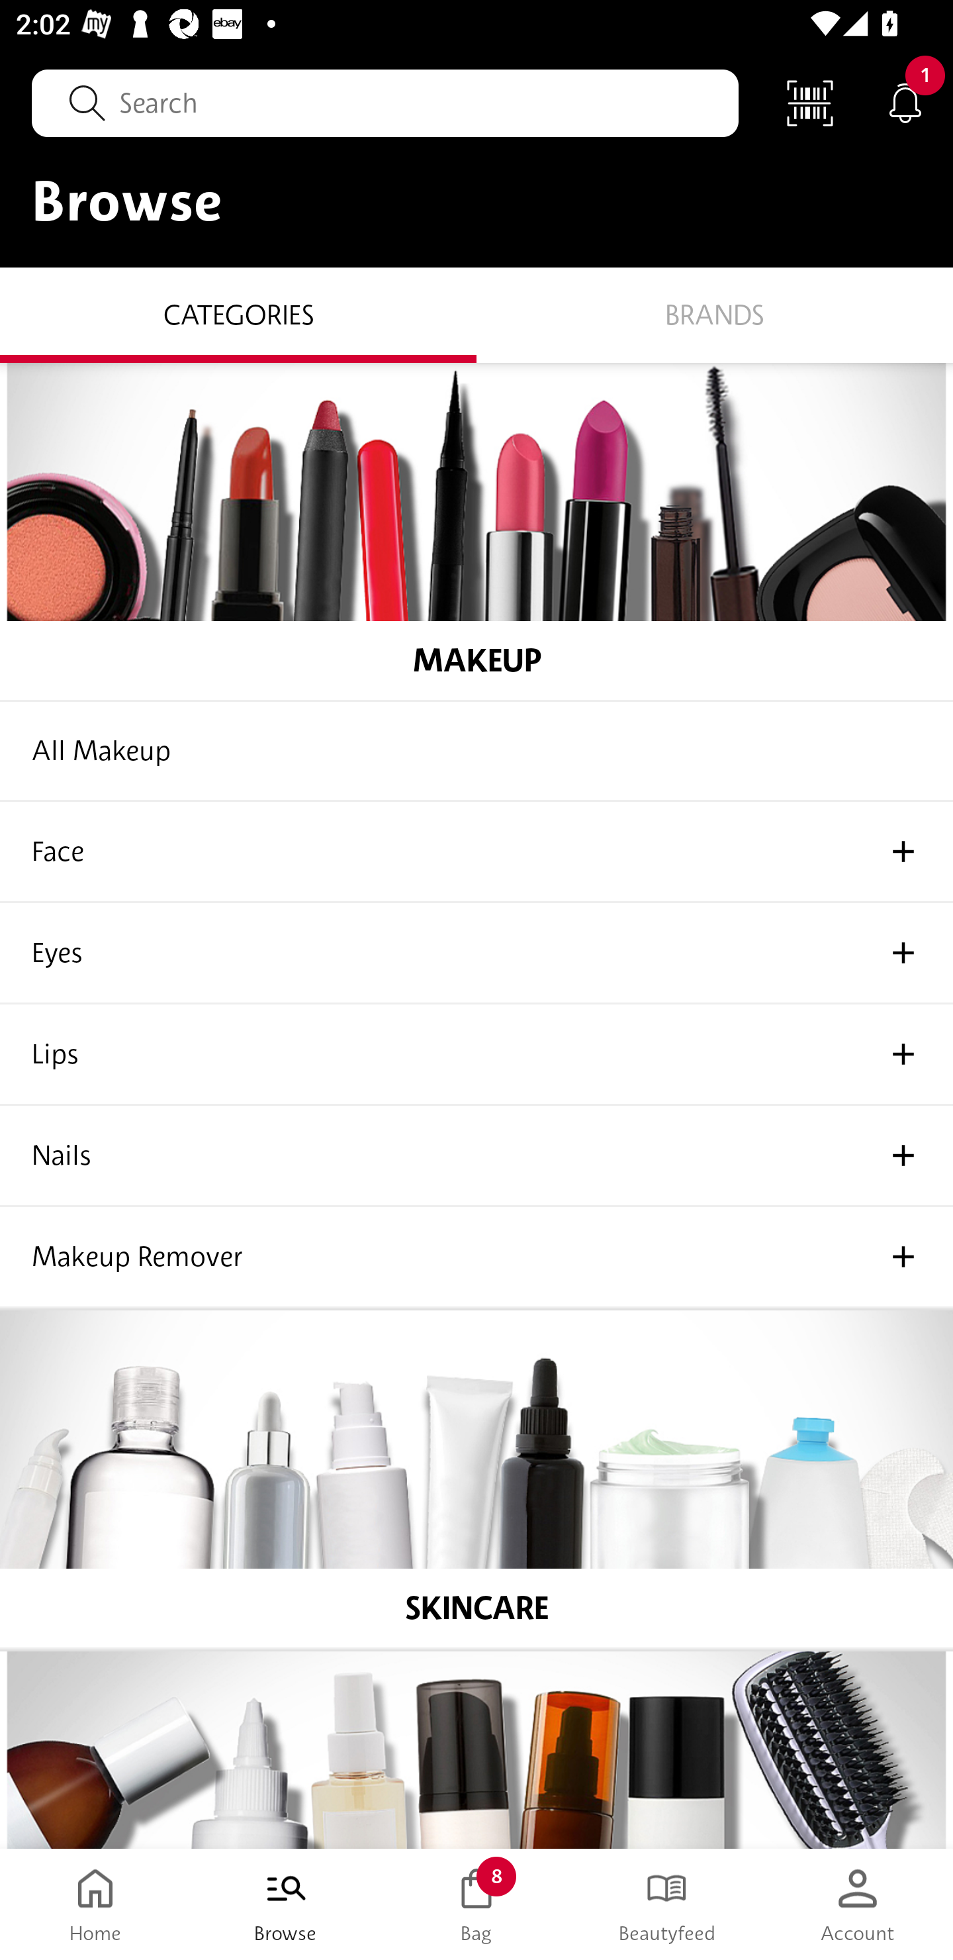  I want to click on Search, so click(385, 103).